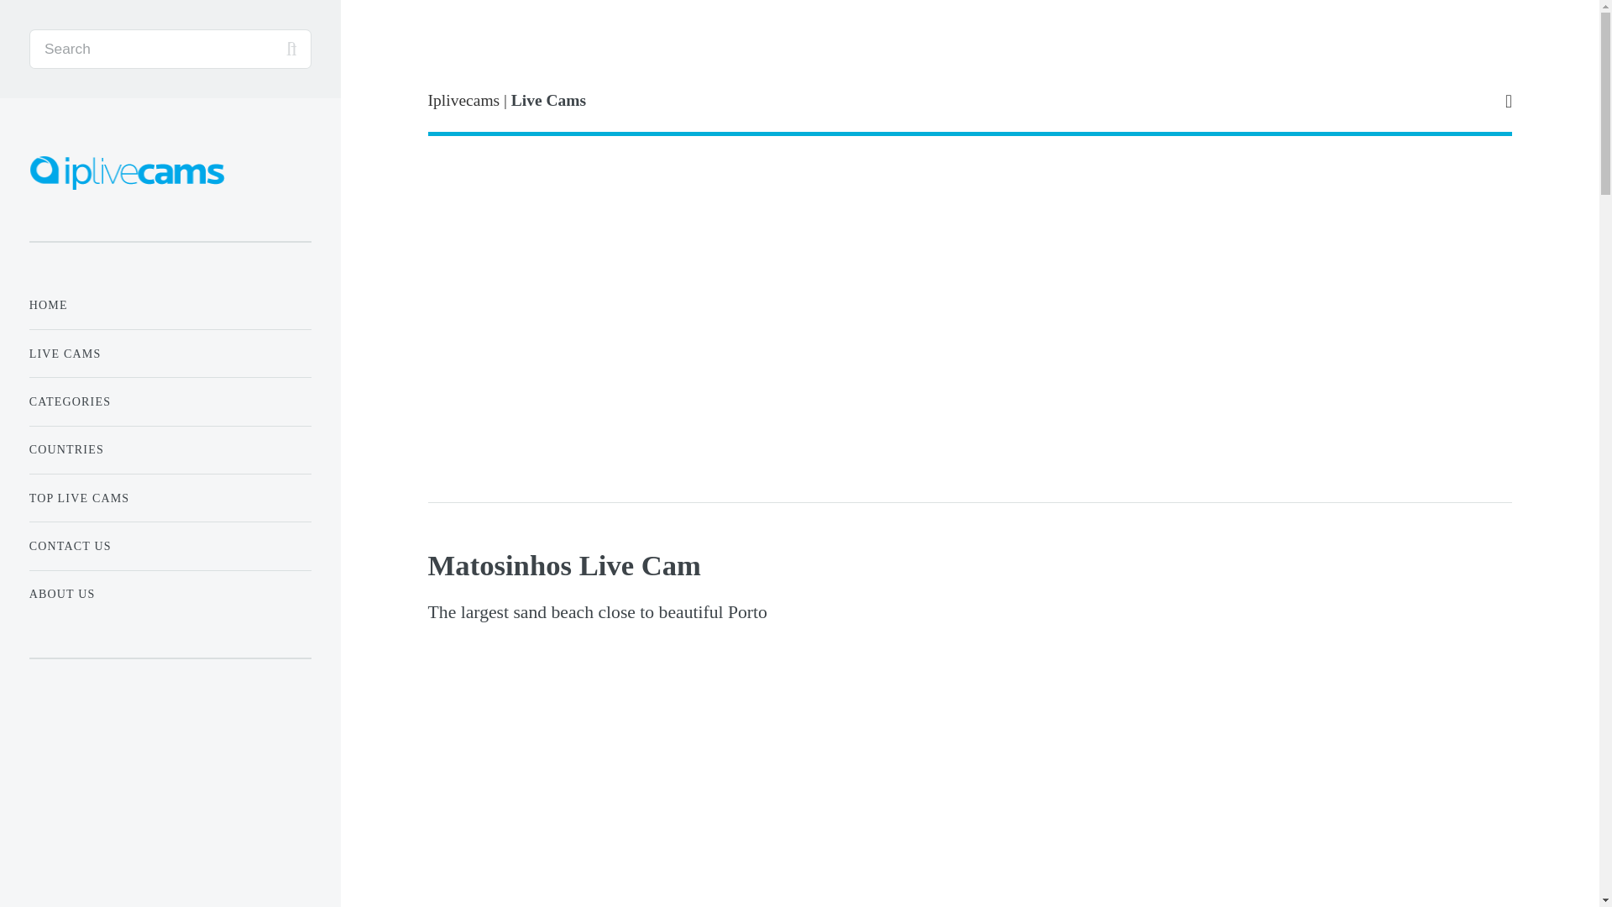 The width and height of the screenshot is (1612, 907). Describe the element at coordinates (170, 353) in the screenshot. I see `LIVE CAMS` at that location.